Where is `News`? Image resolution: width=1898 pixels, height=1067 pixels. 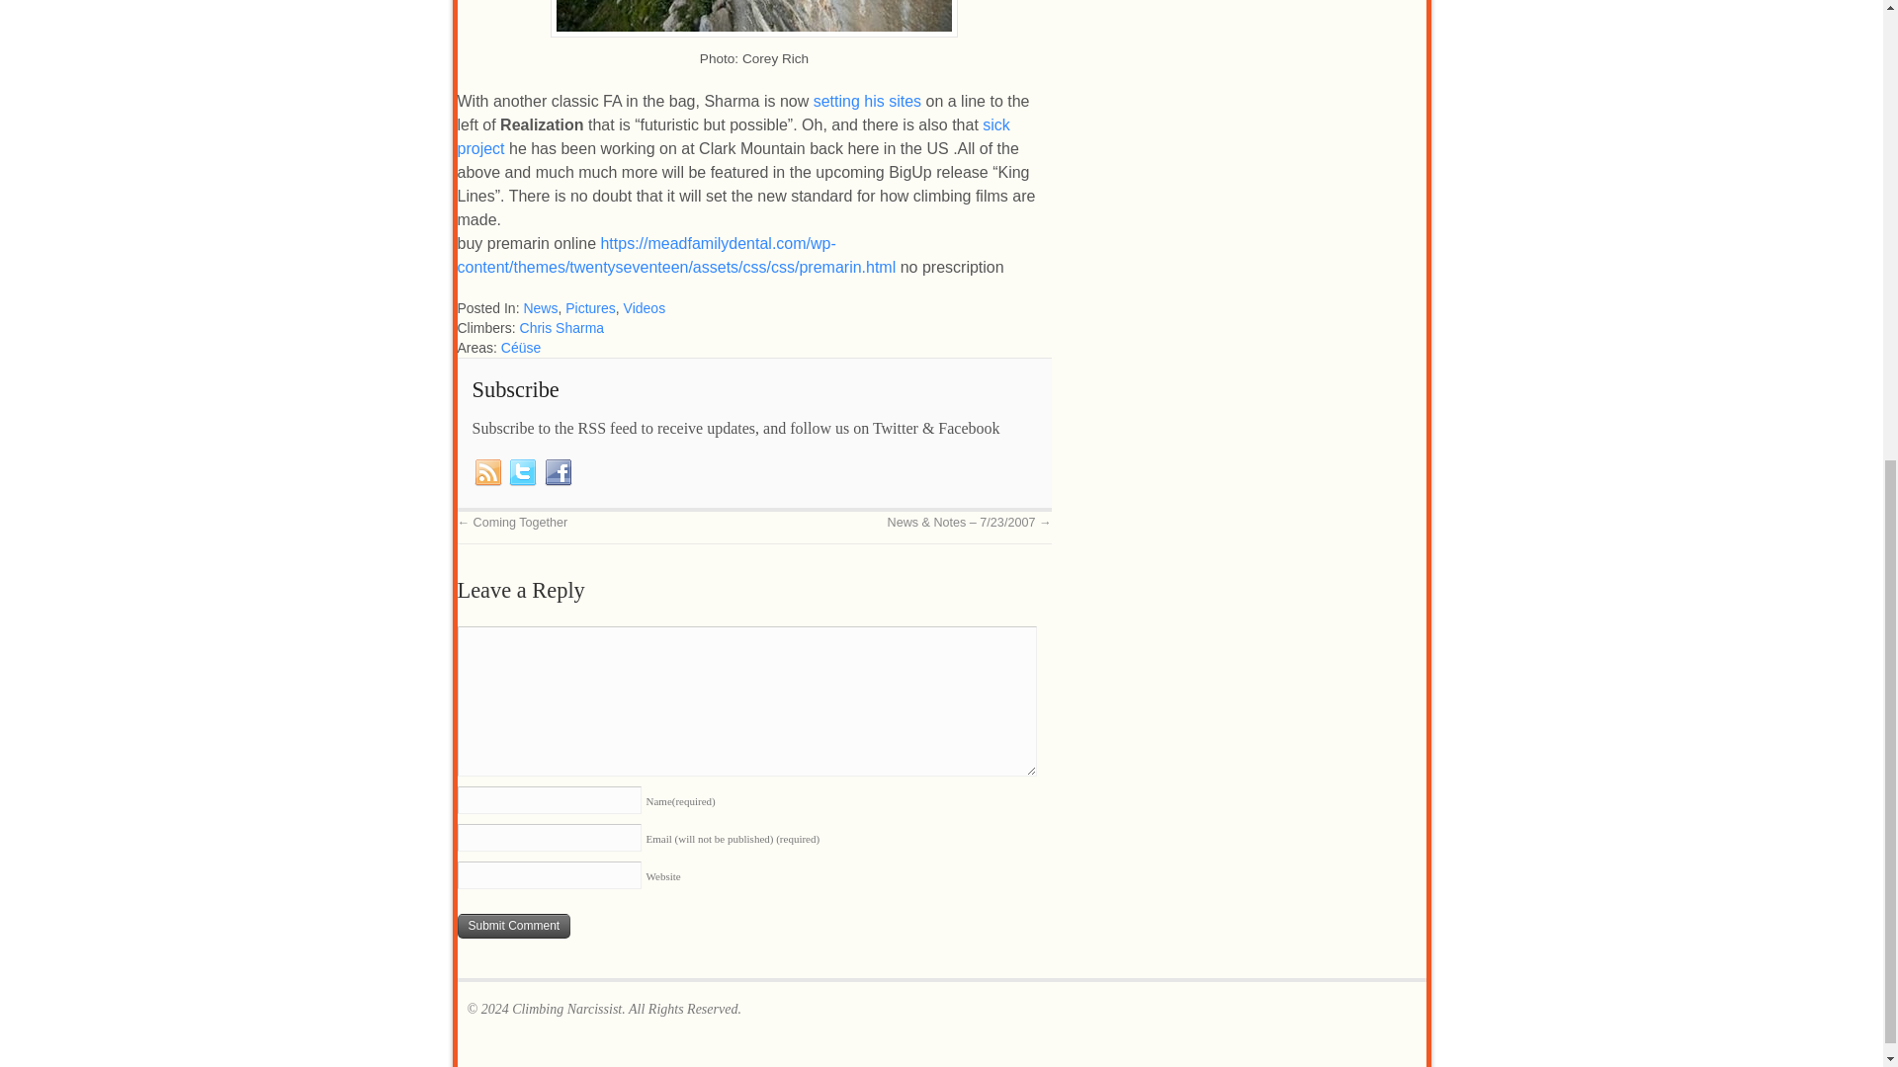 News is located at coordinates (540, 307).